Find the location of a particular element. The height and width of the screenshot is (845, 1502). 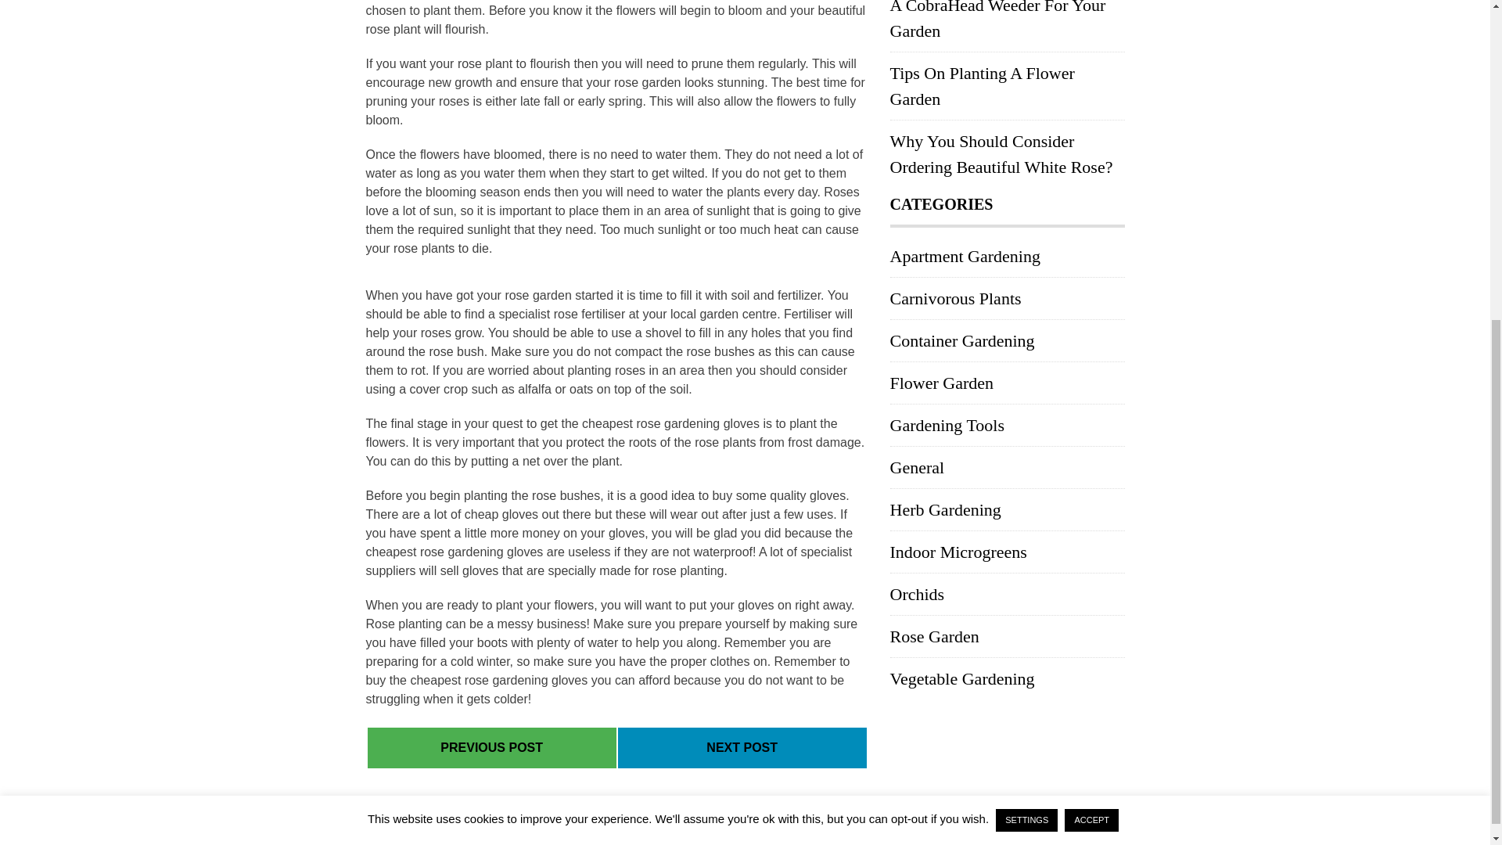

Tips On Planting A Flower Garden is located at coordinates (983, 86).